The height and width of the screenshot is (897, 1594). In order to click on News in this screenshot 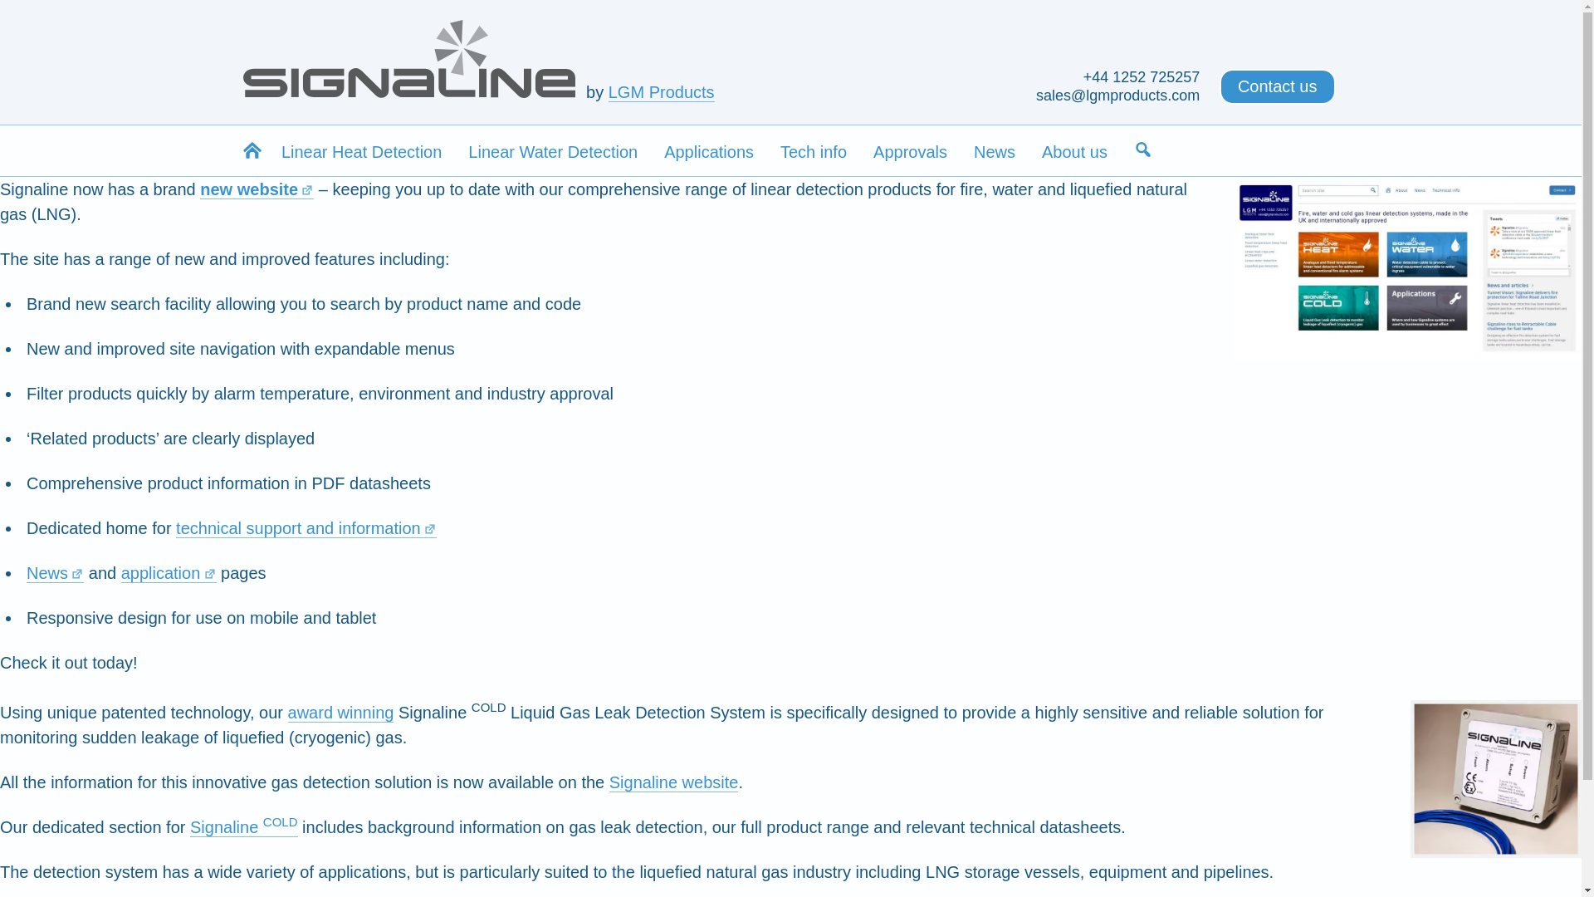, I will do `click(55, 573)`.